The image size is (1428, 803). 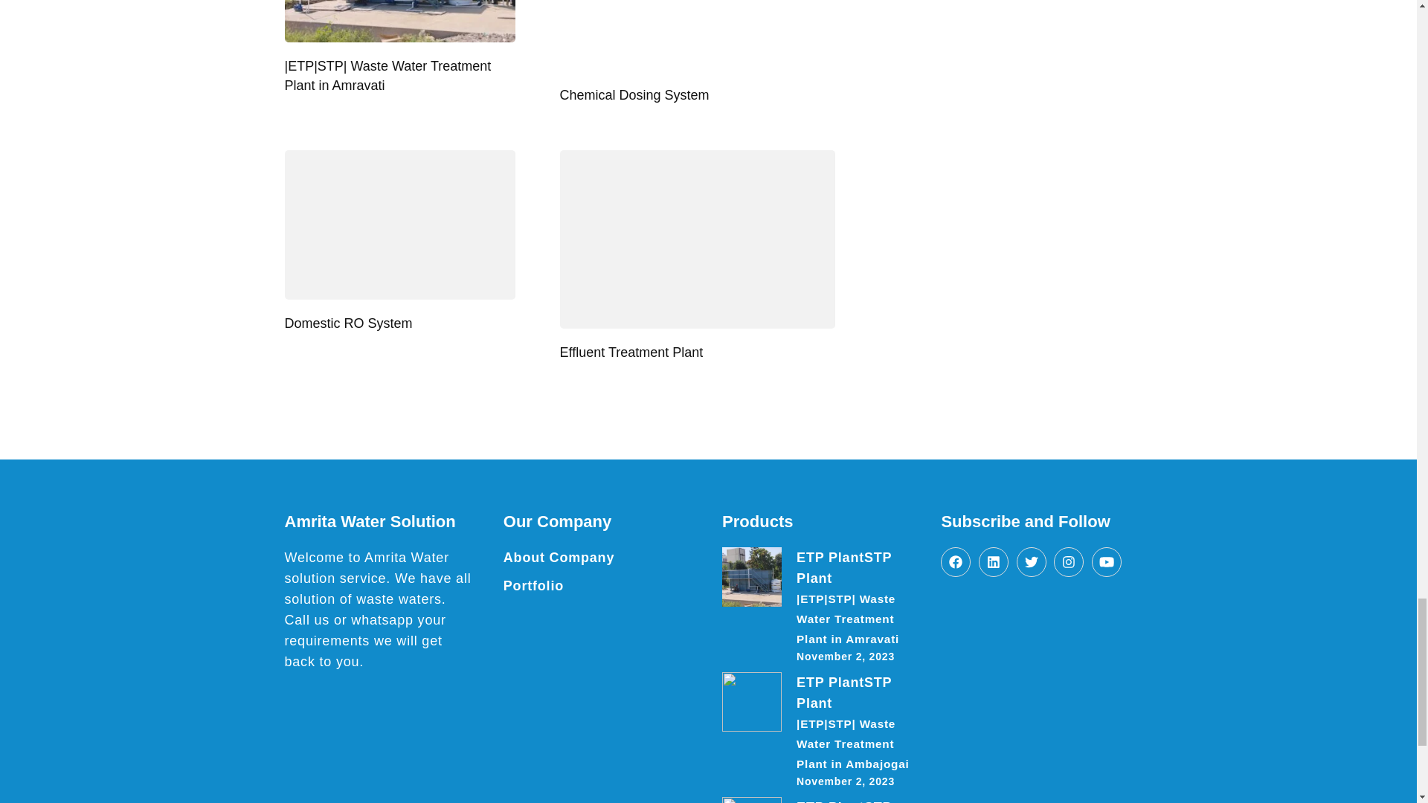 What do you see at coordinates (1068, 562) in the screenshot?
I see `instagram` at bounding box center [1068, 562].